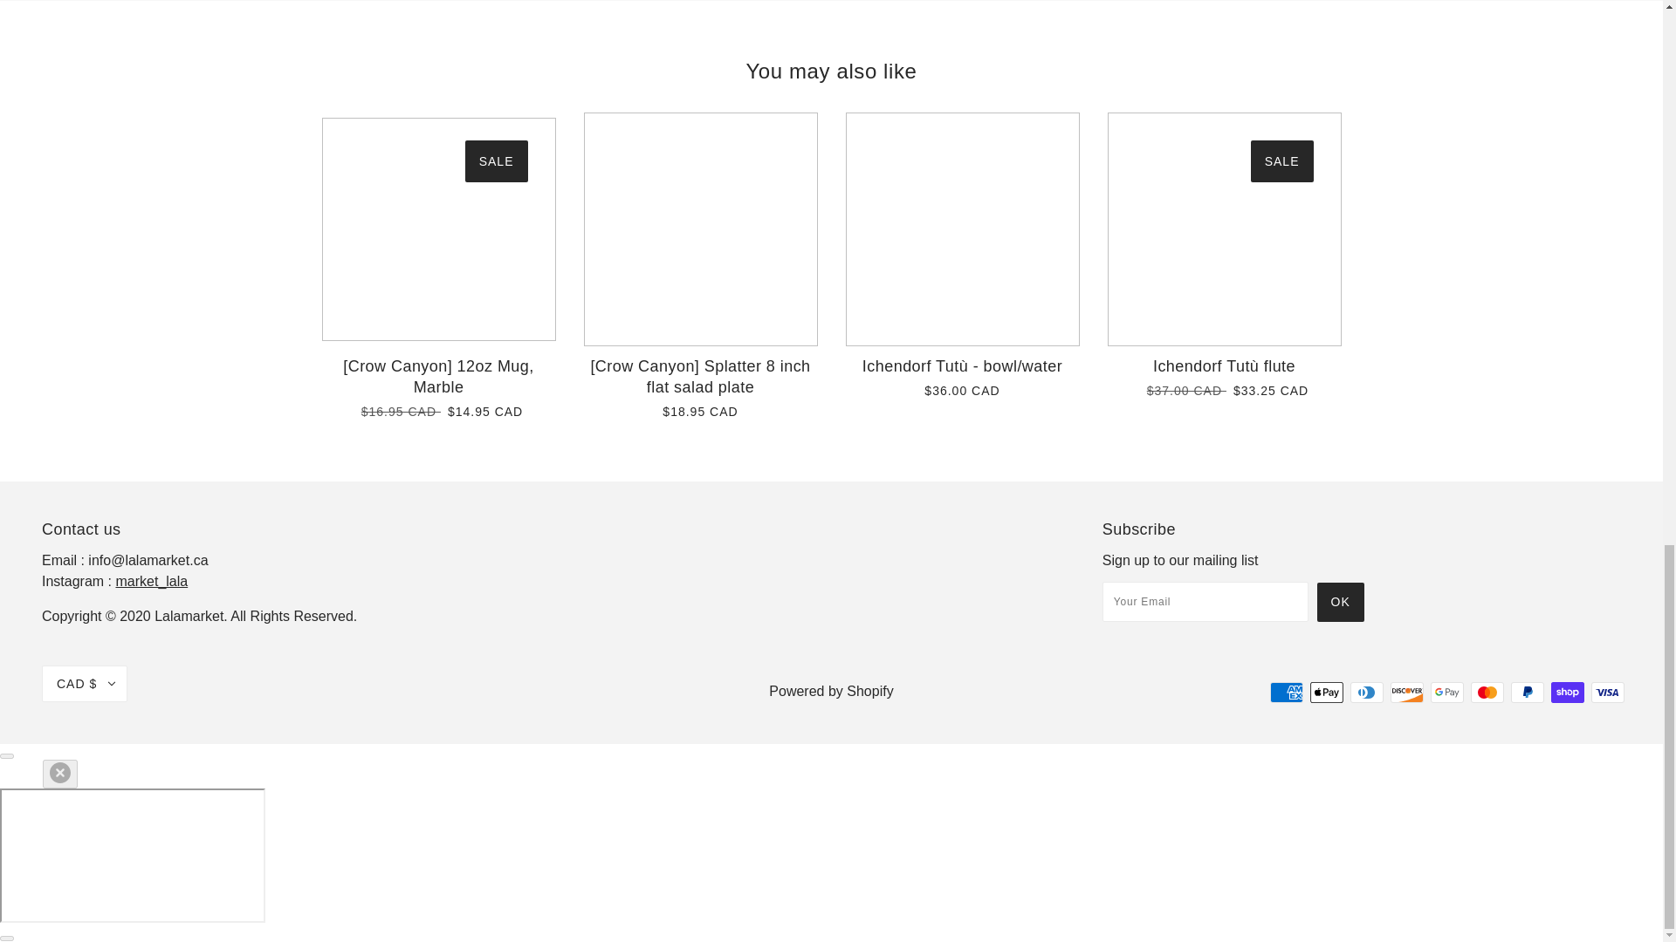 The image size is (1676, 942). What do you see at coordinates (1327, 692) in the screenshot?
I see `Apple Pay` at bounding box center [1327, 692].